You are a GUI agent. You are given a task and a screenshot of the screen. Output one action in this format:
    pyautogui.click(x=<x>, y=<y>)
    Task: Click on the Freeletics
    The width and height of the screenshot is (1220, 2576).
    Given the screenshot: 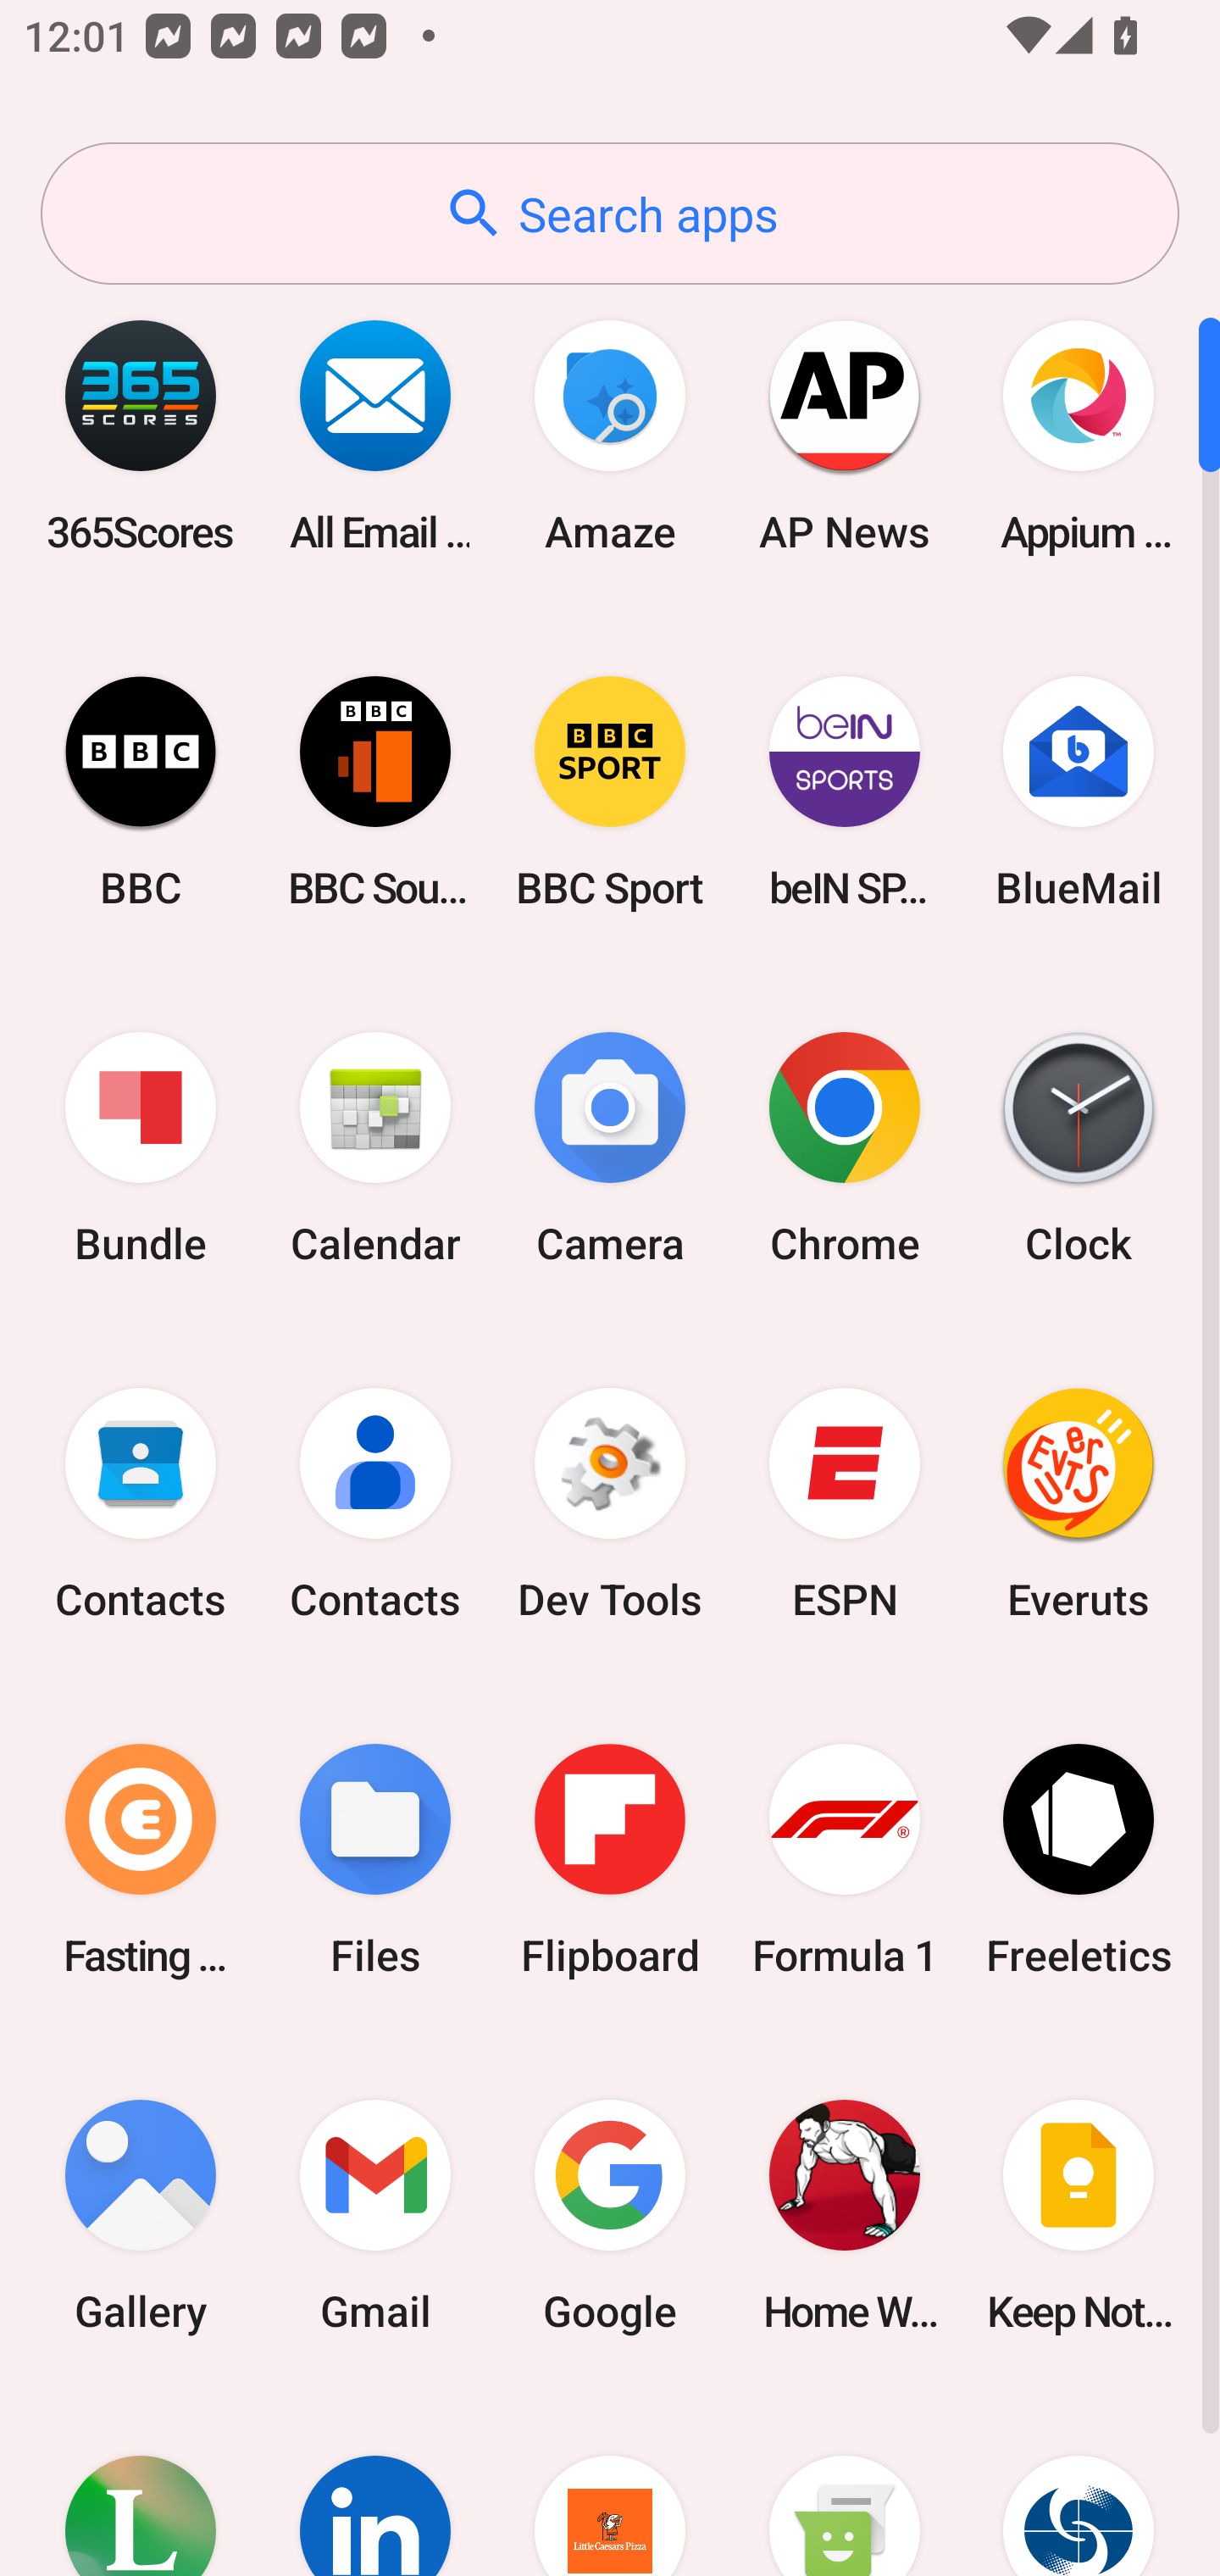 What is the action you would take?
    pyautogui.click(x=1079, y=1859)
    